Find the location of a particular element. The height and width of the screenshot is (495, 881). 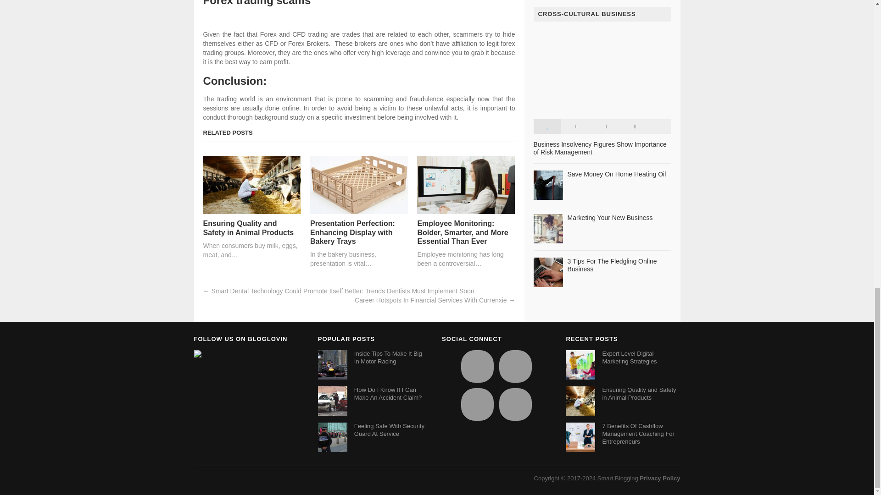

Latest is located at coordinates (576, 126).